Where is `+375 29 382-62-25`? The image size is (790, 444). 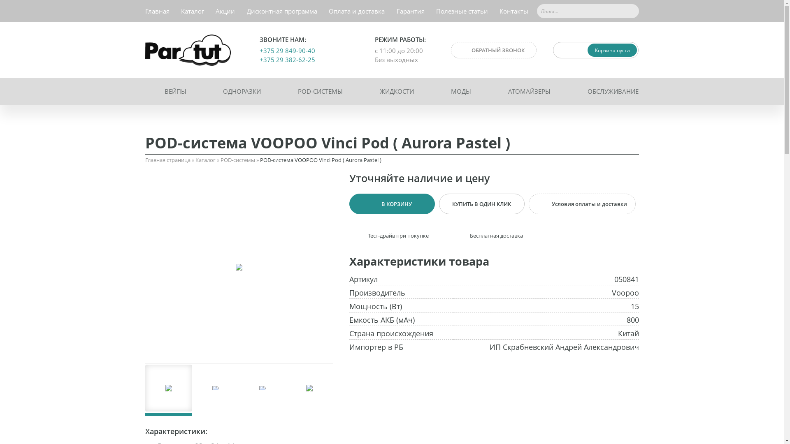
+375 29 382-62-25 is located at coordinates (287, 60).